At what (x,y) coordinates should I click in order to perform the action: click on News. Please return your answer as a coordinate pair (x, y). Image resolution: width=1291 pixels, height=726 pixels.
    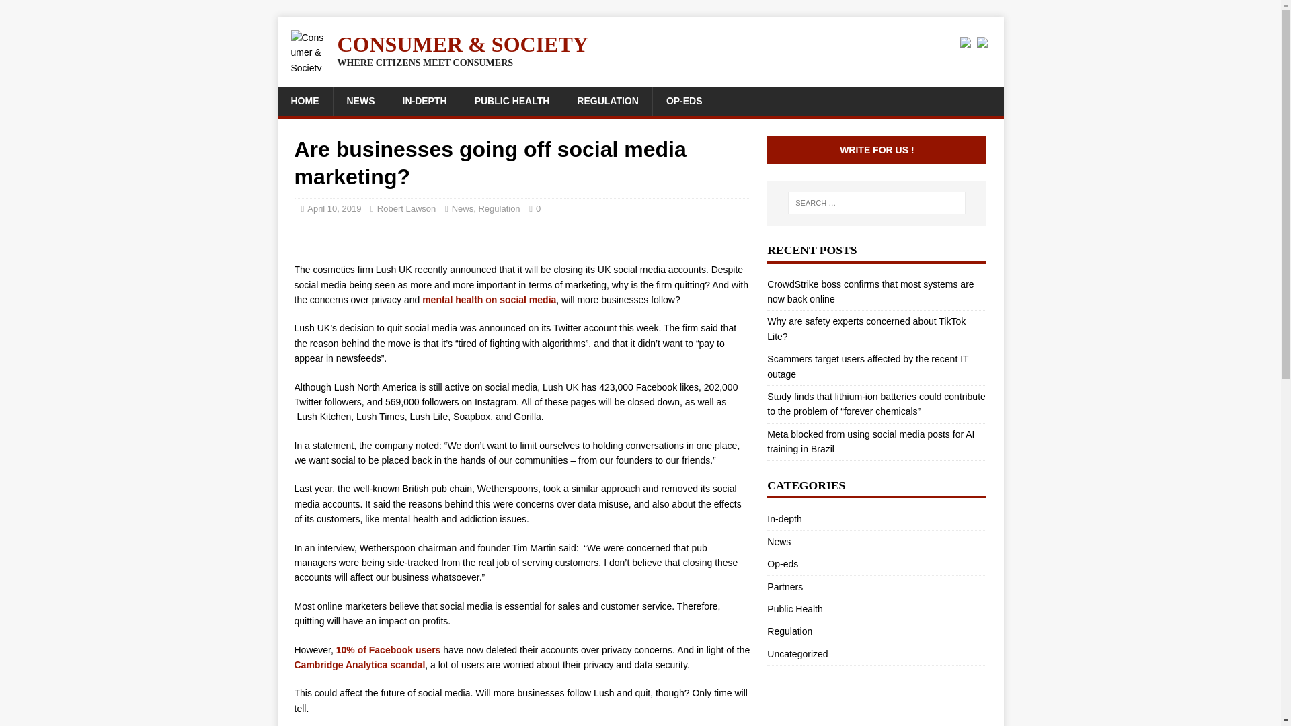
    Looking at the image, I should click on (463, 208).